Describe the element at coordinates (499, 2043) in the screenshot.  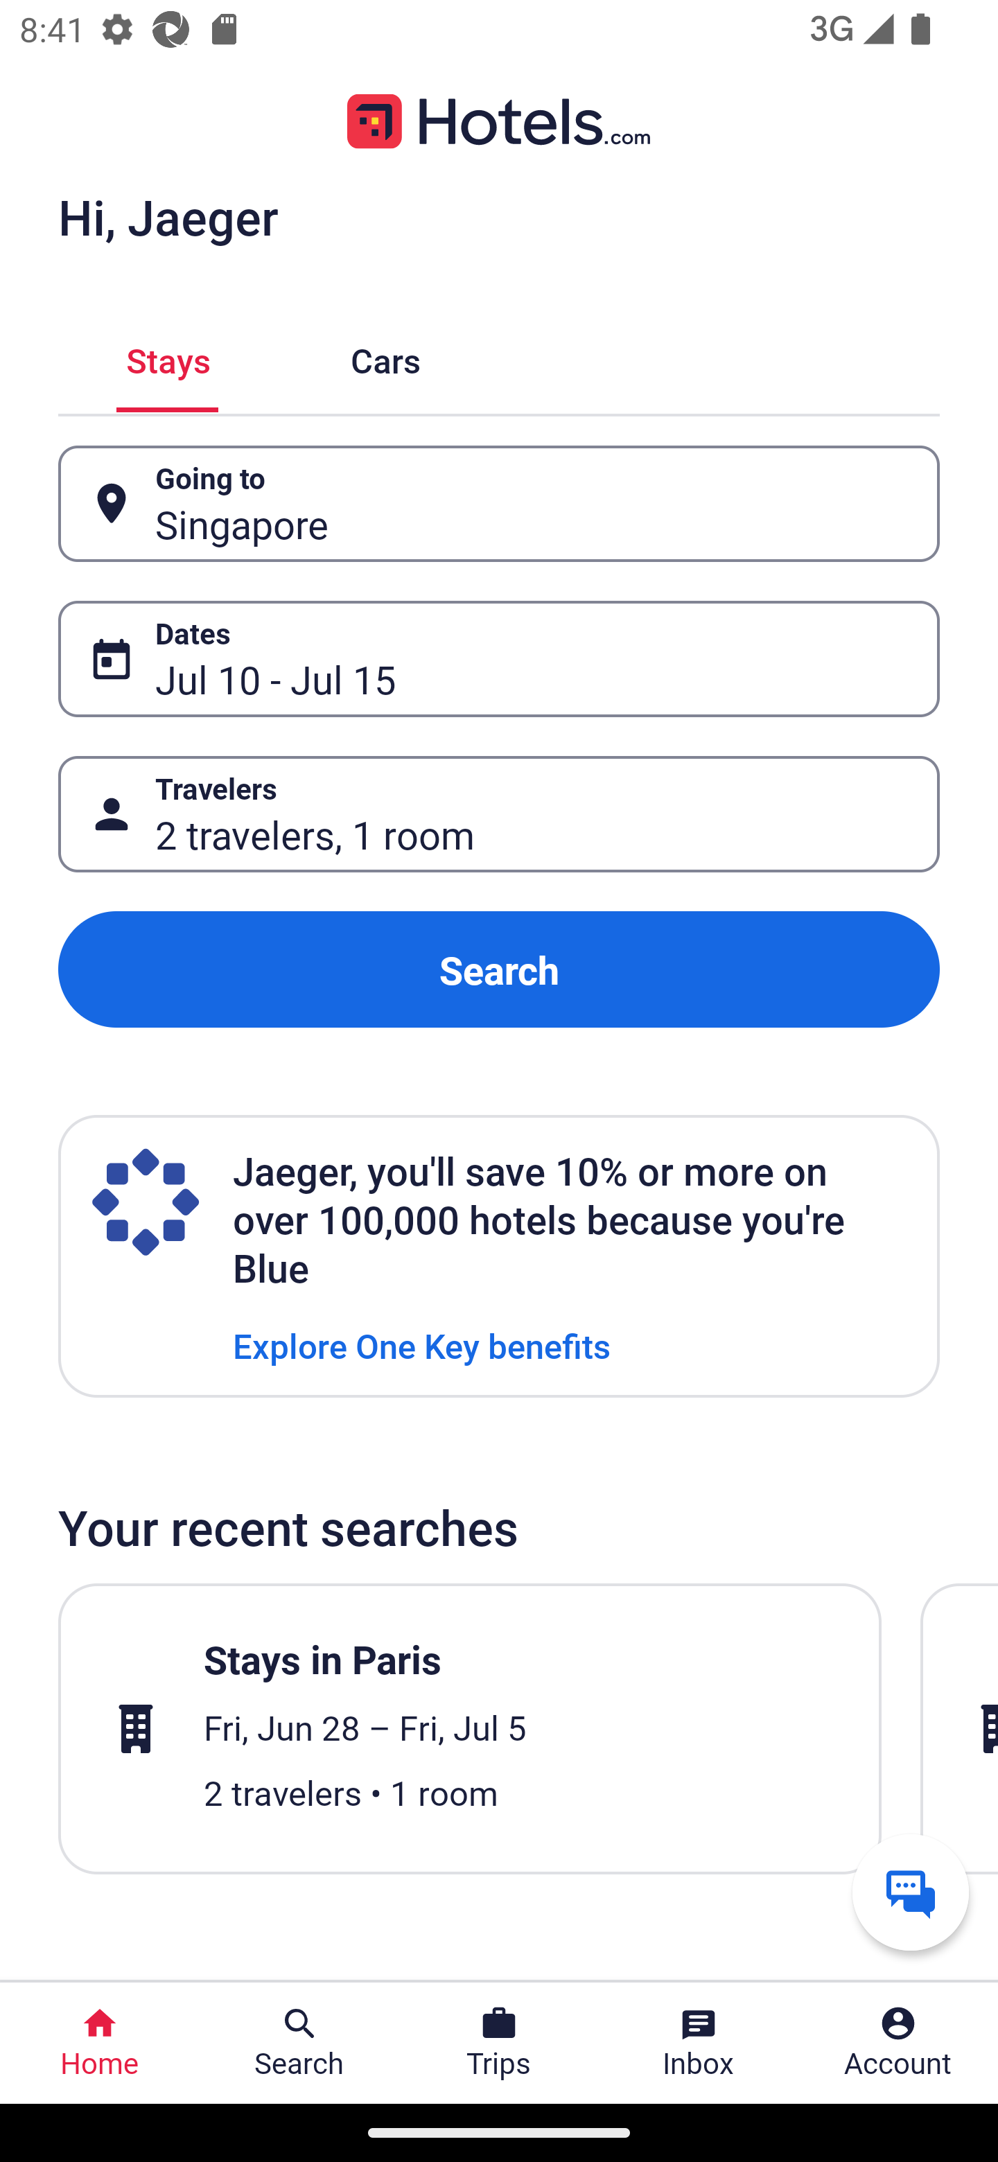
I see `Trips Trips Button` at that location.